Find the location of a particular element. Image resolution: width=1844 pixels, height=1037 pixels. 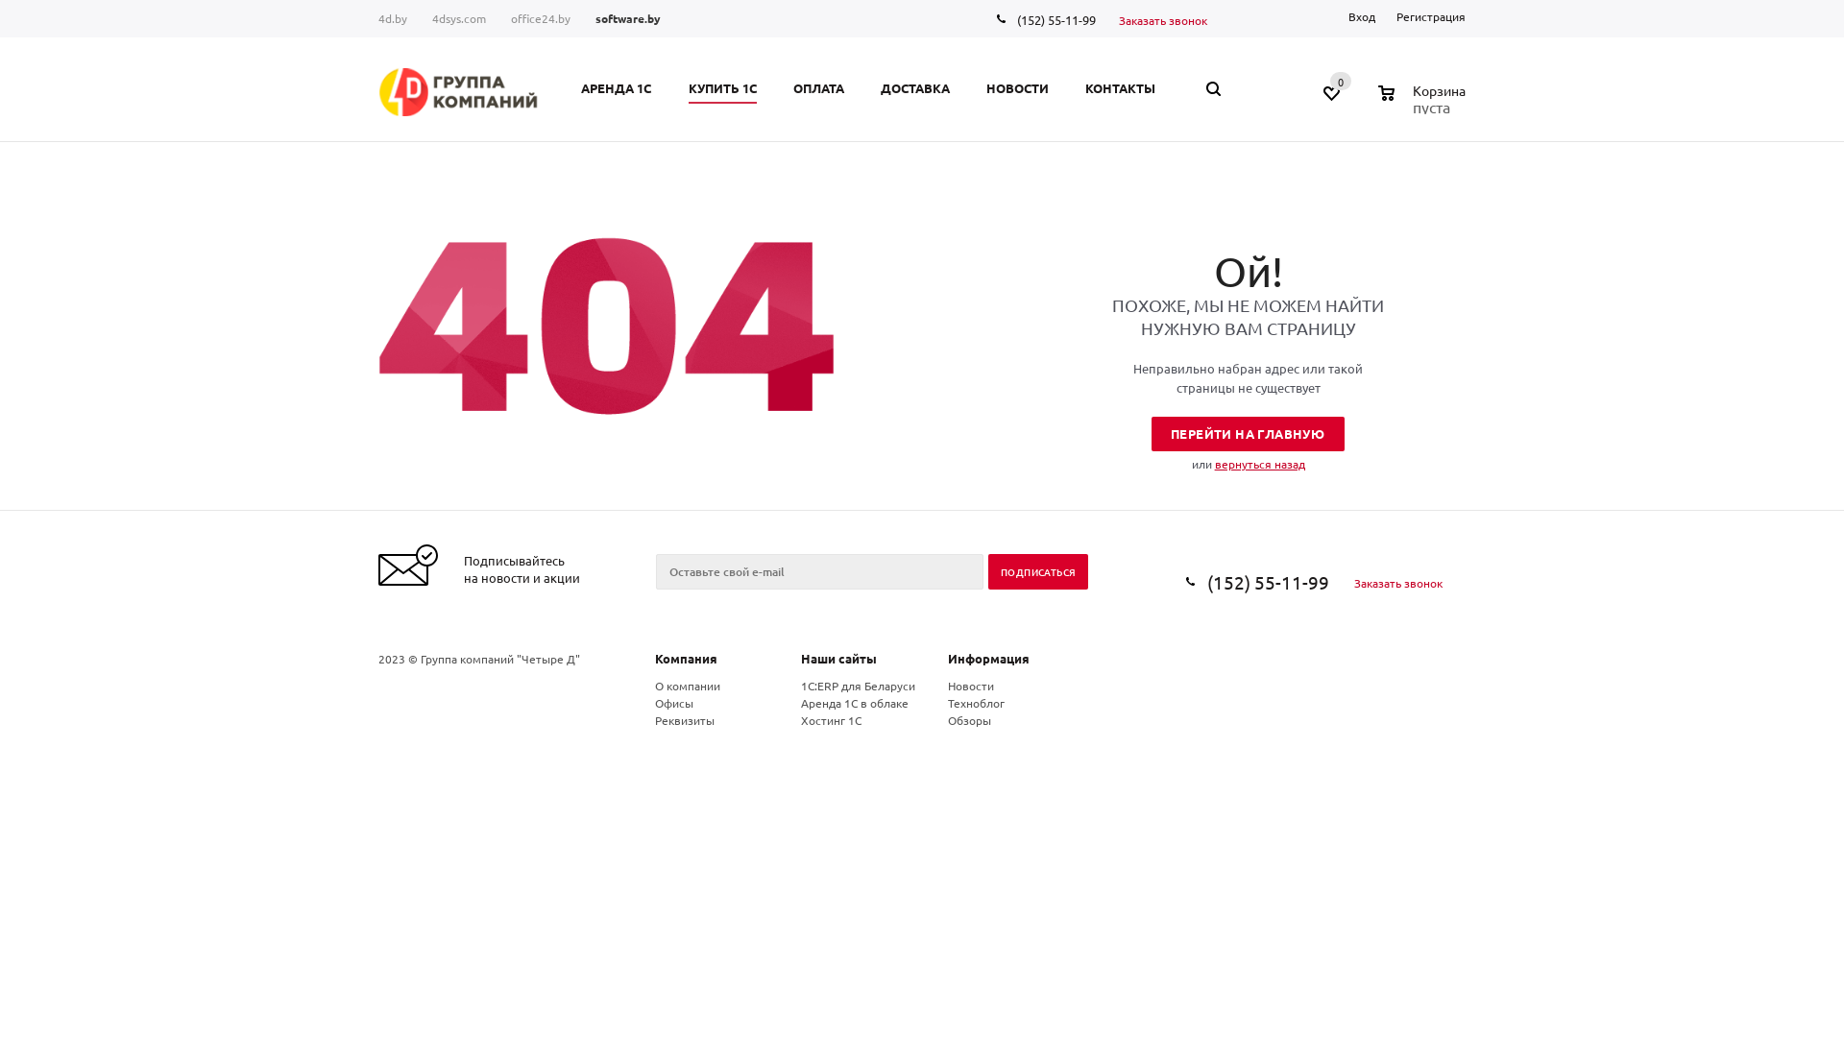

office24.by is located at coordinates (541, 19).